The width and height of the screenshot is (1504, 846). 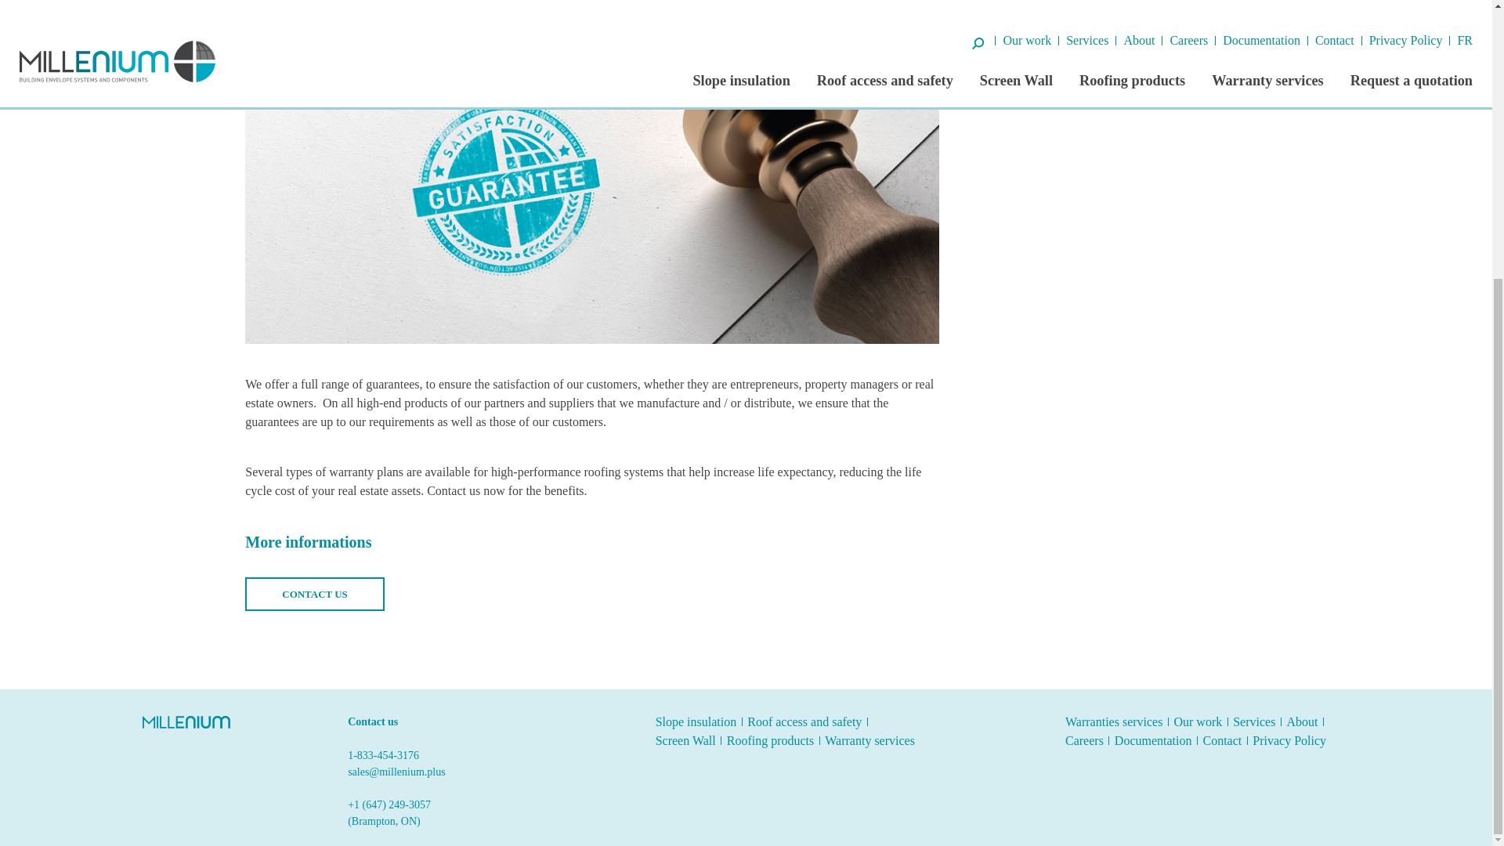 I want to click on Warranty services, so click(x=869, y=740).